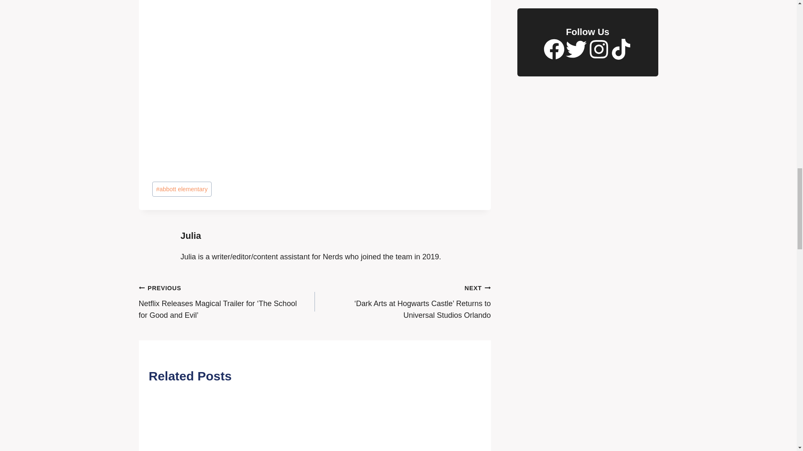 This screenshot has width=803, height=451. What do you see at coordinates (191, 236) in the screenshot?
I see `Posts by Julia` at bounding box center [191, 236].